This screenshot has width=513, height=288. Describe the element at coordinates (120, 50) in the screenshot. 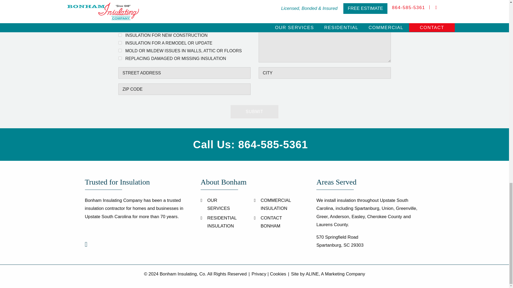

I see `on` at that location.